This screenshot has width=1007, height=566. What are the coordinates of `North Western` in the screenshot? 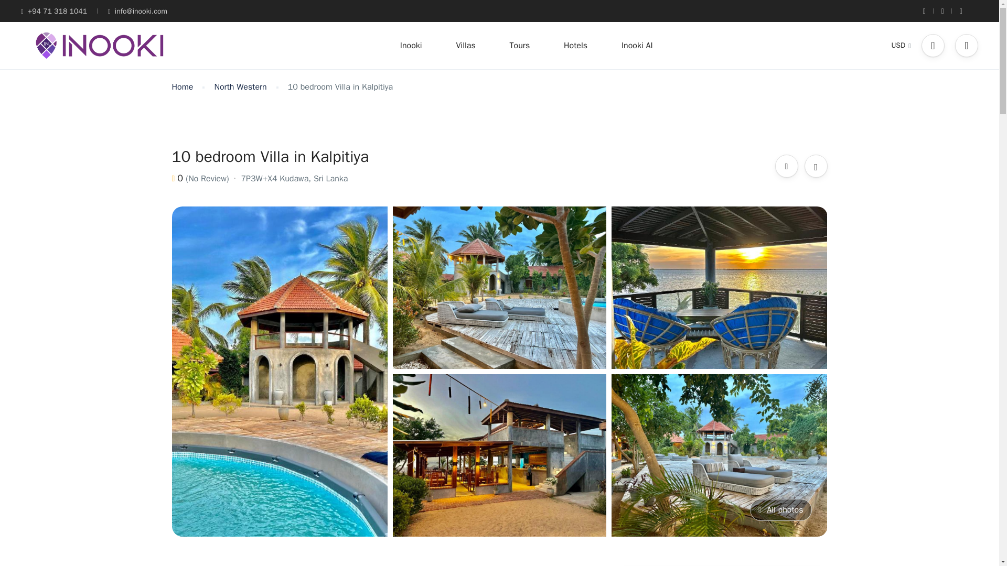 It's located at (240, 87).